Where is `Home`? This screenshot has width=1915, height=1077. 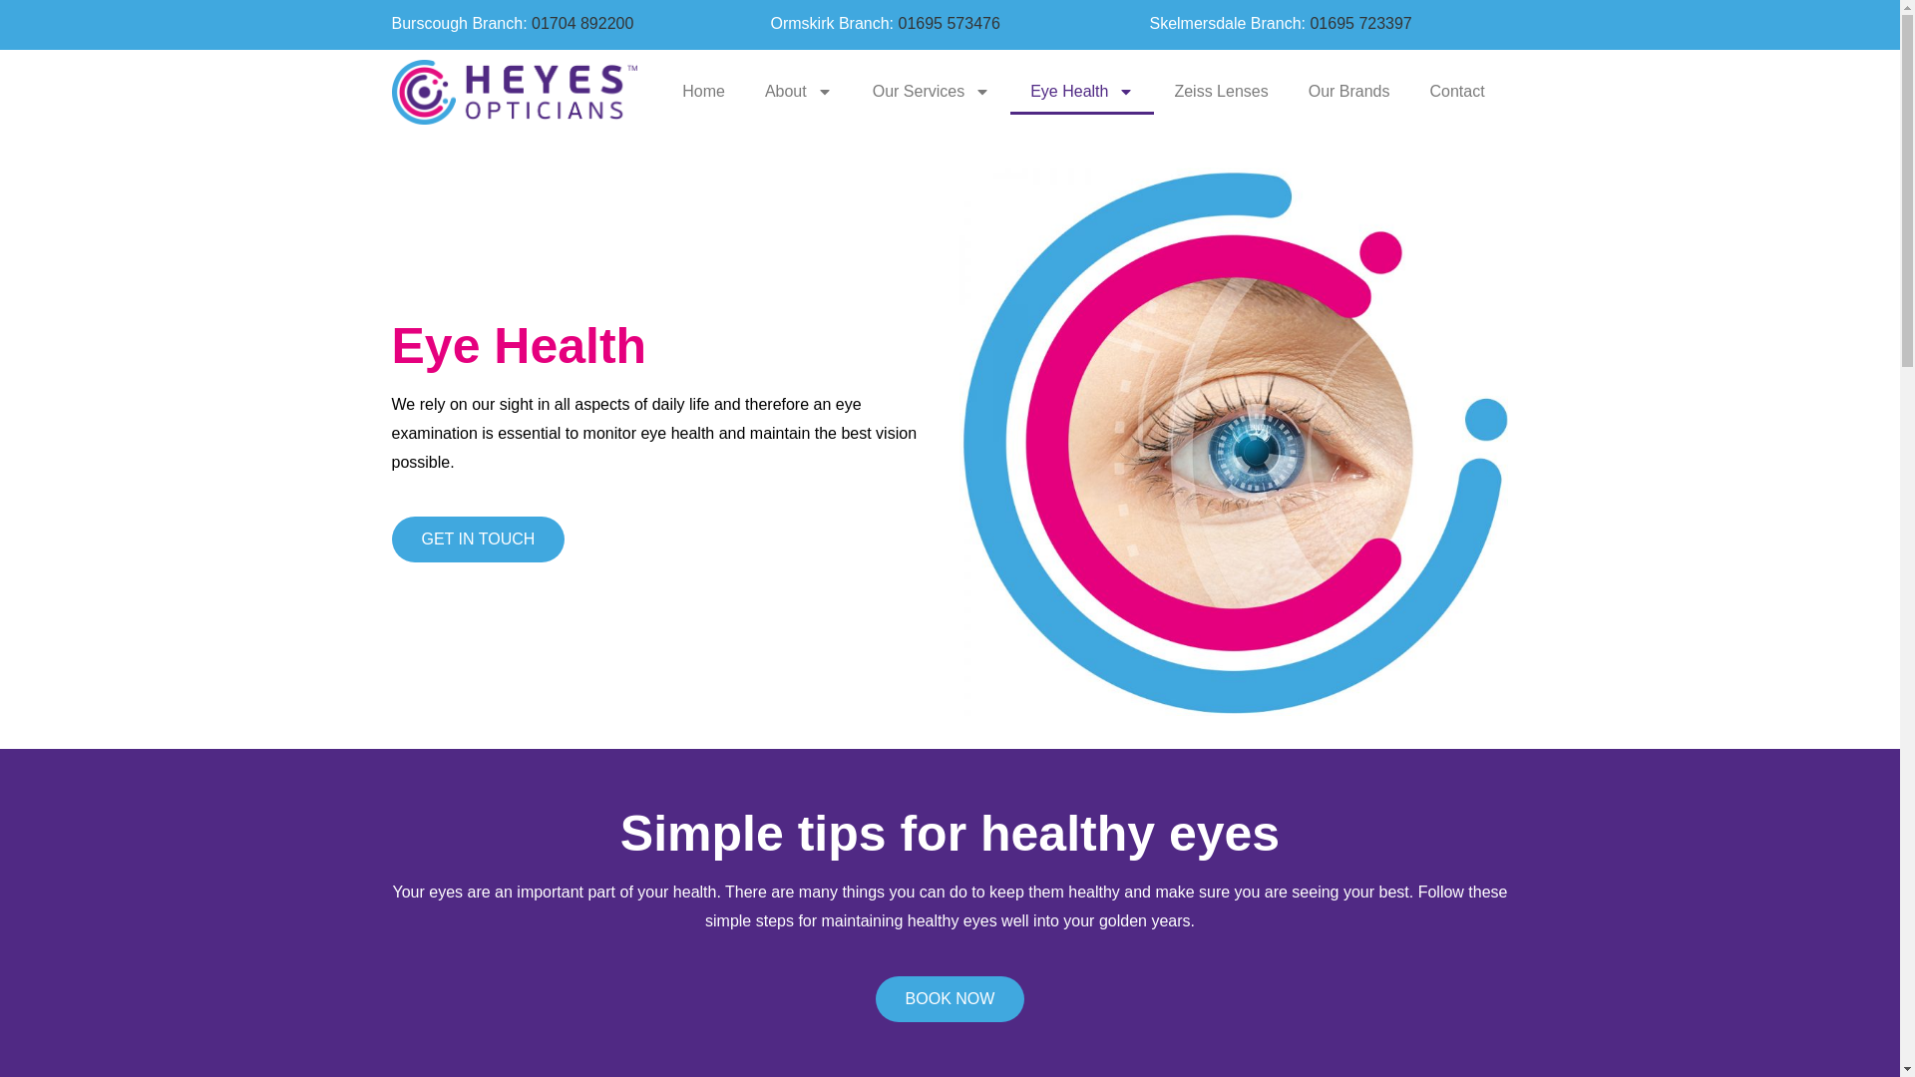
Home is located at coordinates (703, 92).